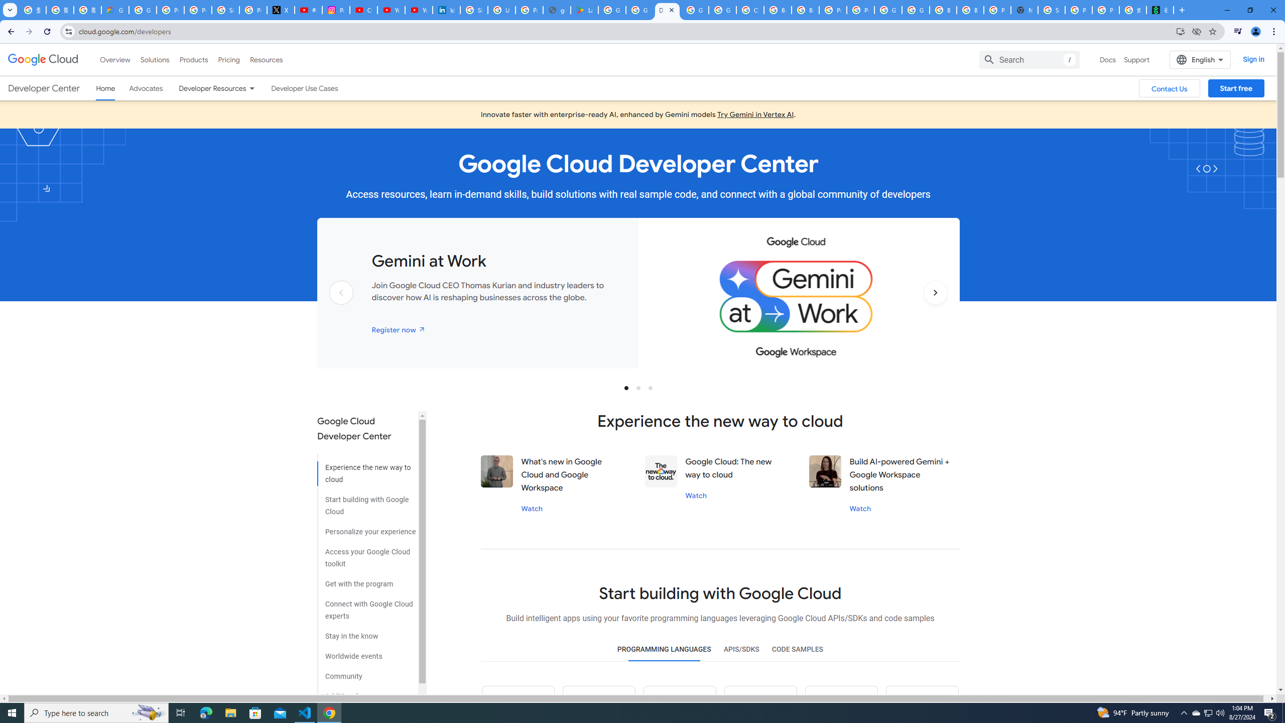 The width and height of the screenshot is (1285, 723). What do you see at coordinates (474, 10) in the screenshot?
I see `Sign in - Google Accounts` at bounding box center [474, 10].